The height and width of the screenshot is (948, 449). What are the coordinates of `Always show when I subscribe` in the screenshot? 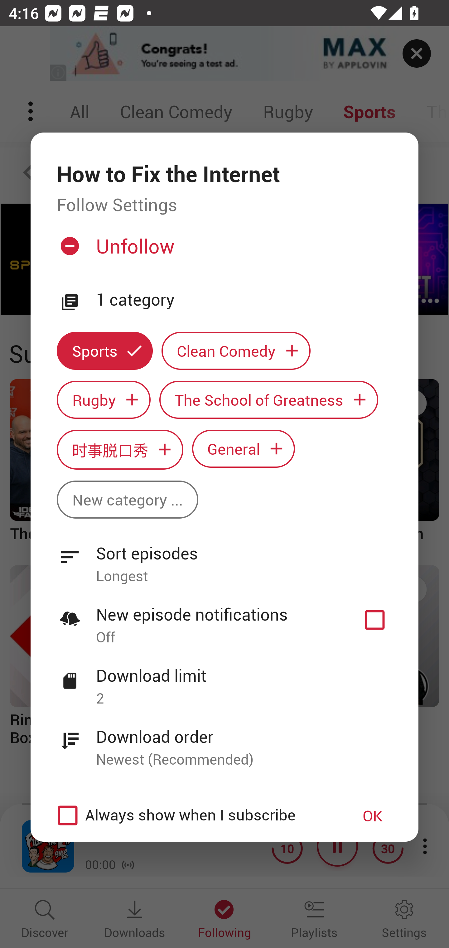 It's located at (194, 816).